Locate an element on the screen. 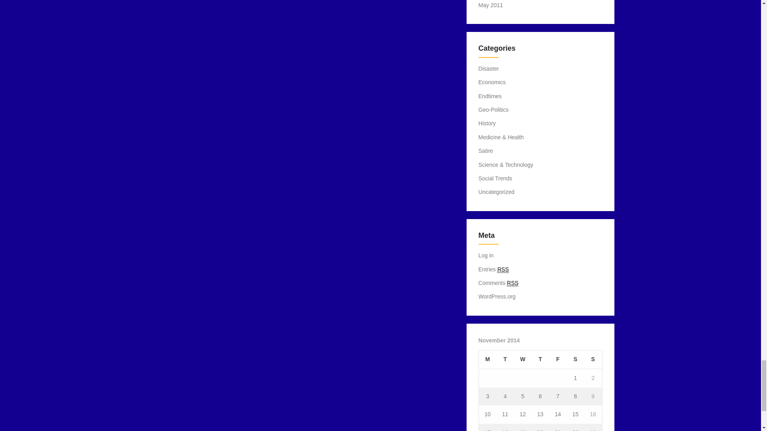 This screenshot has width=767, height=431. Really Simple Syndication is located at coordinates (513, 283).